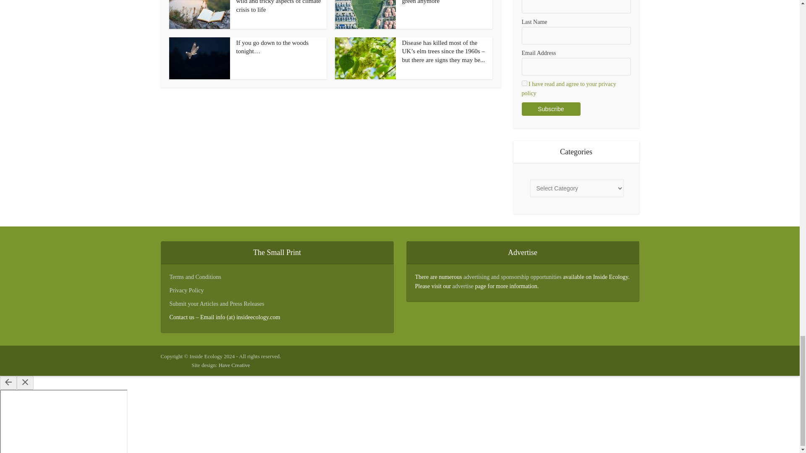 Image resolution: width=806 pixels, height=453 pixels. What do you see at coordinates (524, 83) in the screenshot?
I see `1` at bounding box center [524, 83].